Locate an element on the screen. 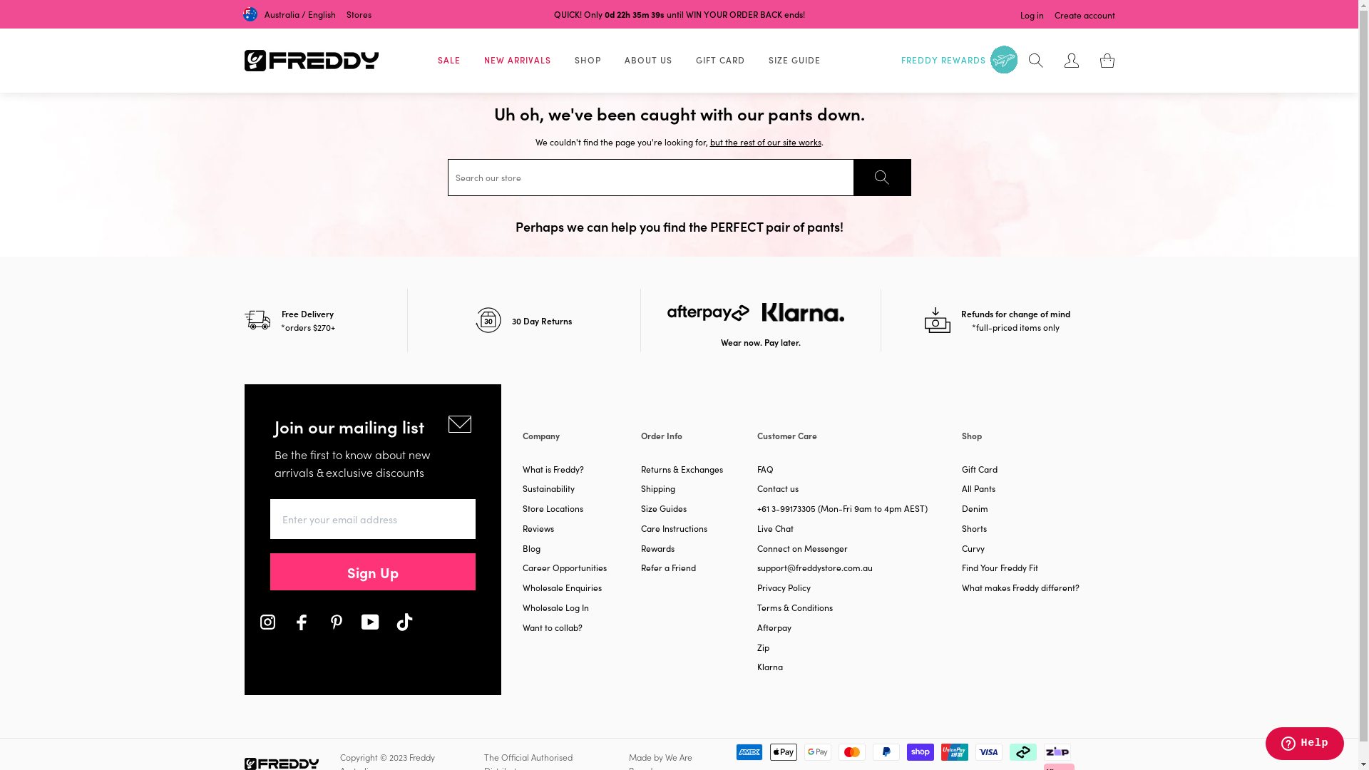 The width and height of the screenshot is (1369, 770). Wholesale Enquiries is located at coordinates (562, 588).